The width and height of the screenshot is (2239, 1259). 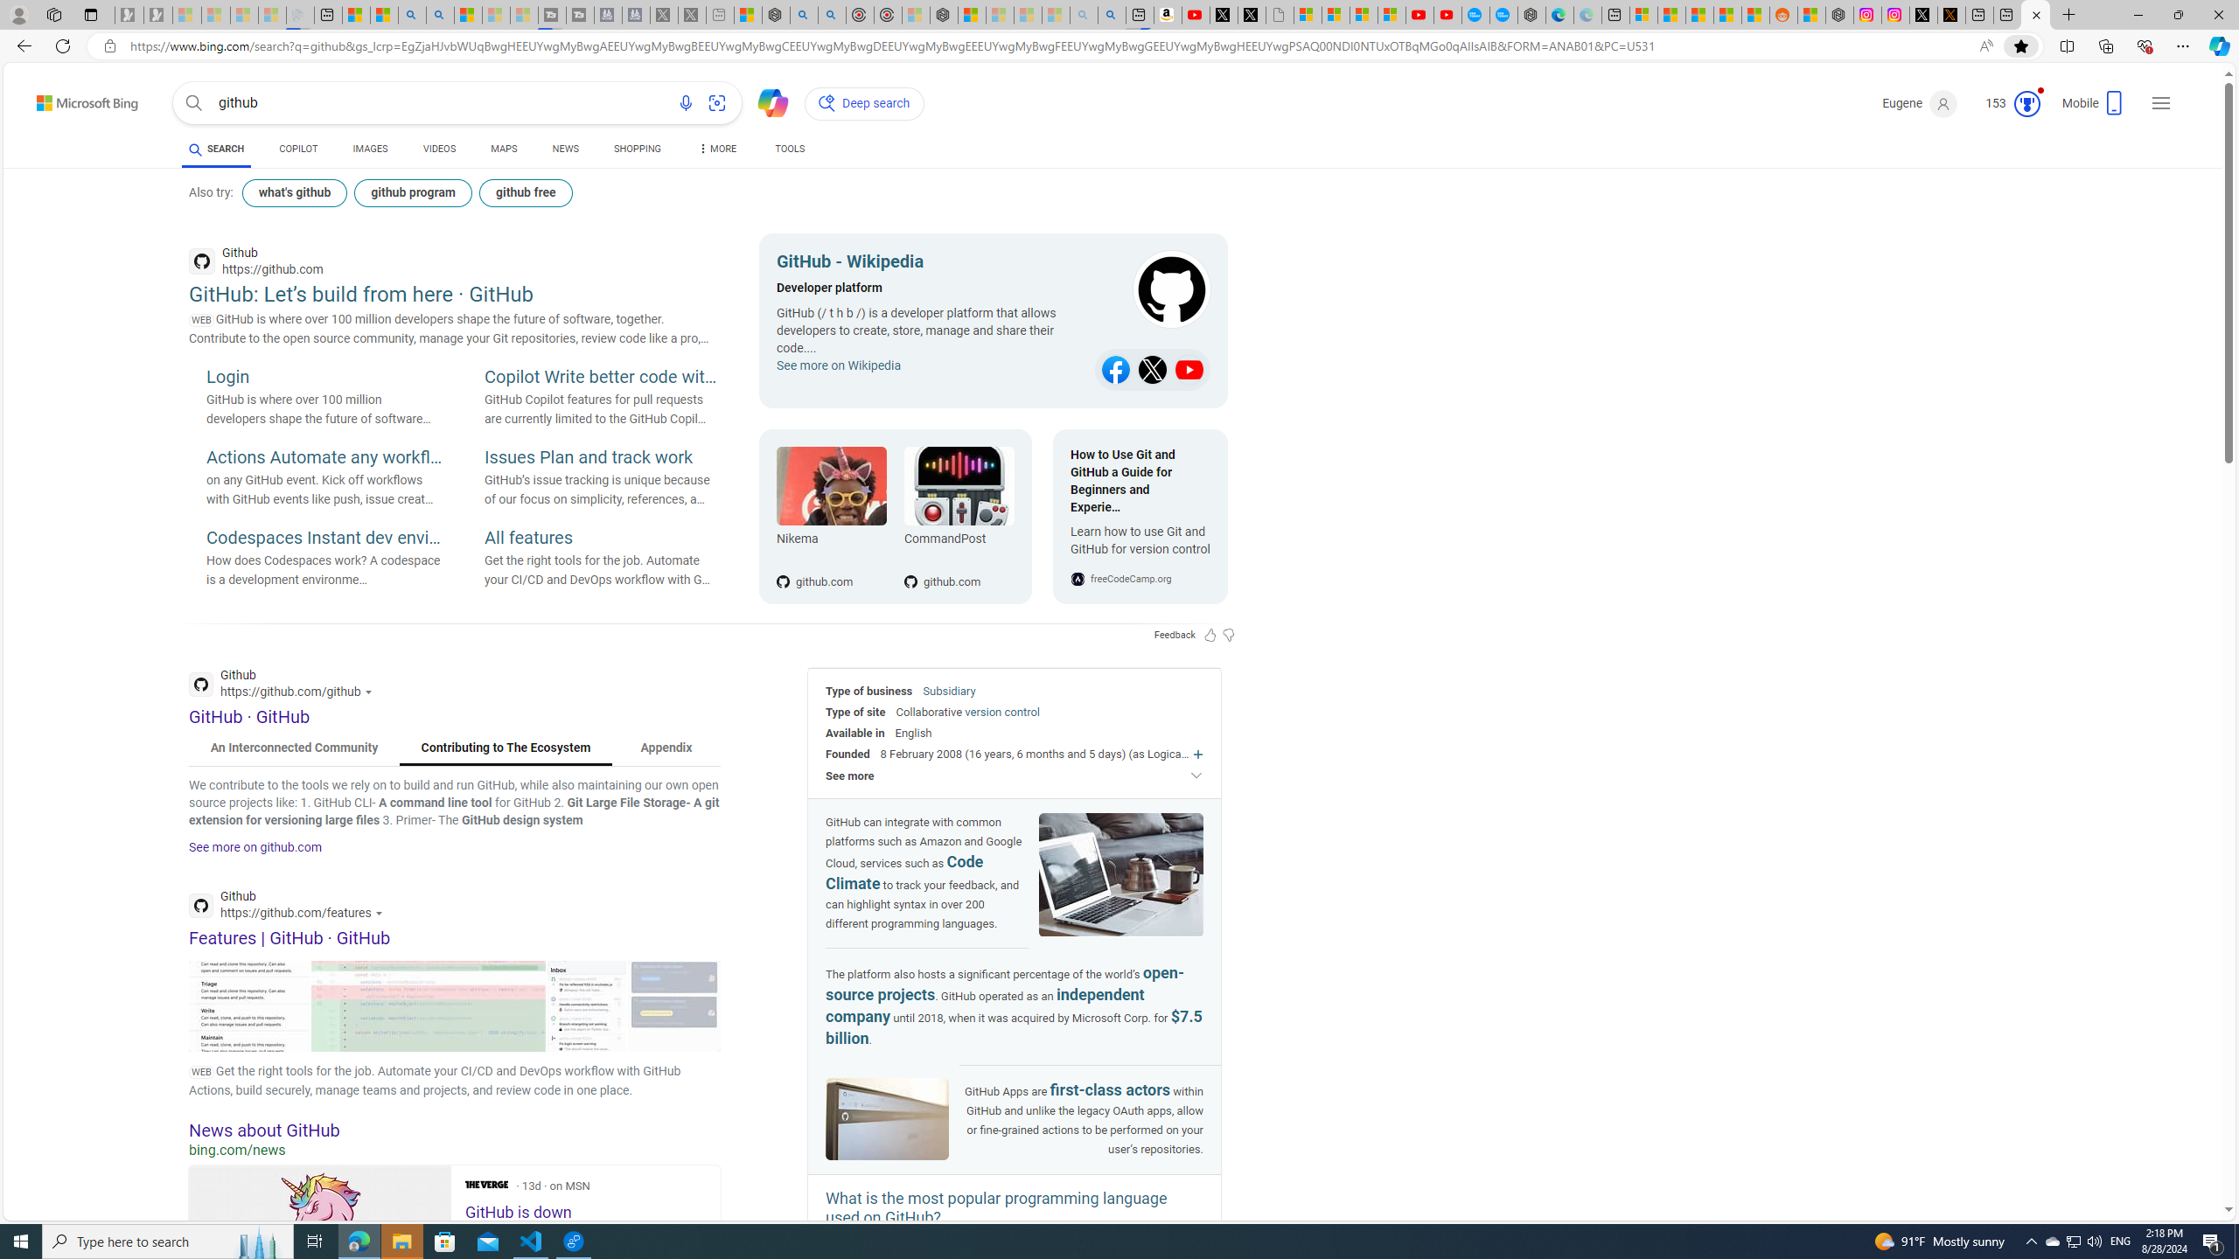 What do you see at coordinates (685, 103) in the screenshot?
I see `Search using voice` at bounding box center [685, 103].